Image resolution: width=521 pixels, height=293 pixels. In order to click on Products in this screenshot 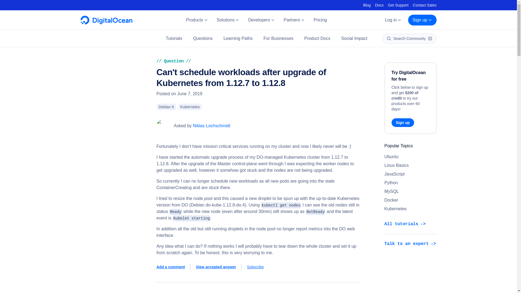, I will do `click(196, 20)`.